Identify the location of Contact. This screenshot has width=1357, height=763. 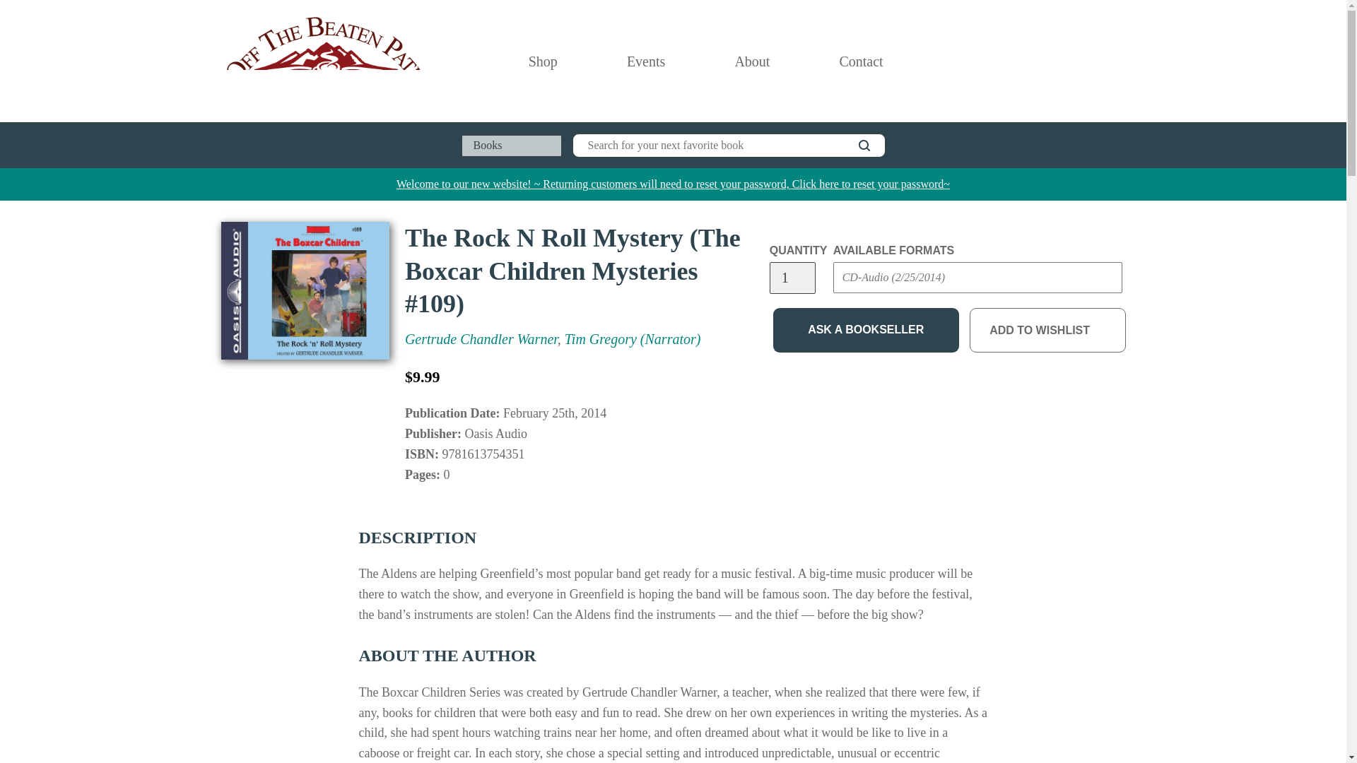
(860, 61).